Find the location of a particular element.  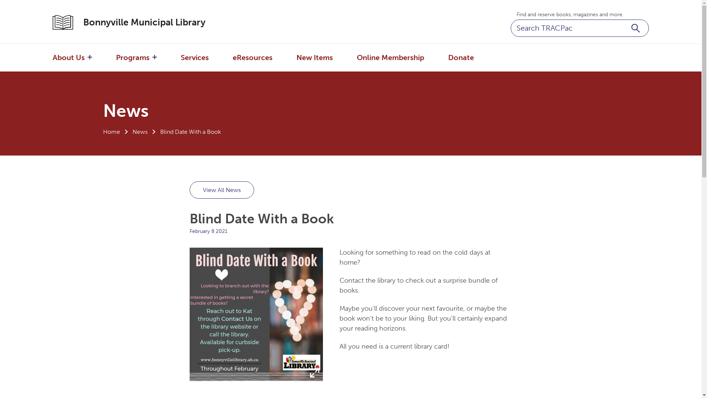

Home is located at coordinates (112, 132).